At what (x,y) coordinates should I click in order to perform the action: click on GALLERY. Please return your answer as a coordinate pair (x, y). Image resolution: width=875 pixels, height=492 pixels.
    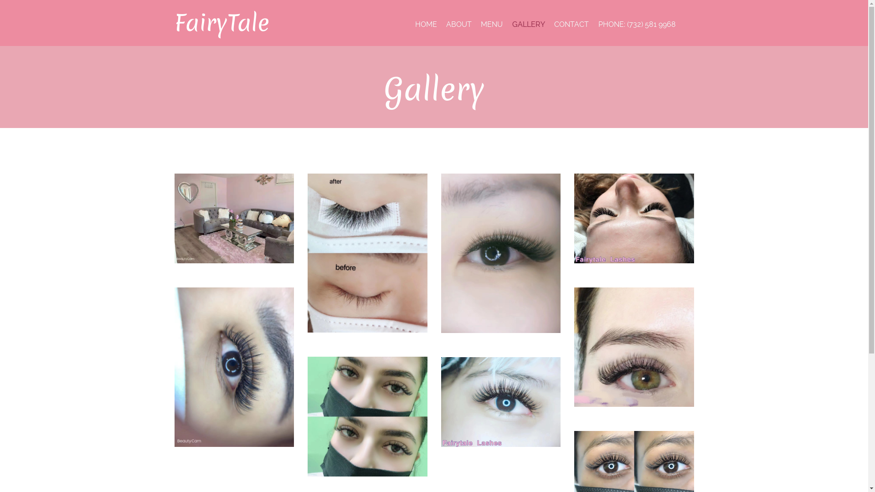
    Looking at the image, I should click on (529, 25).